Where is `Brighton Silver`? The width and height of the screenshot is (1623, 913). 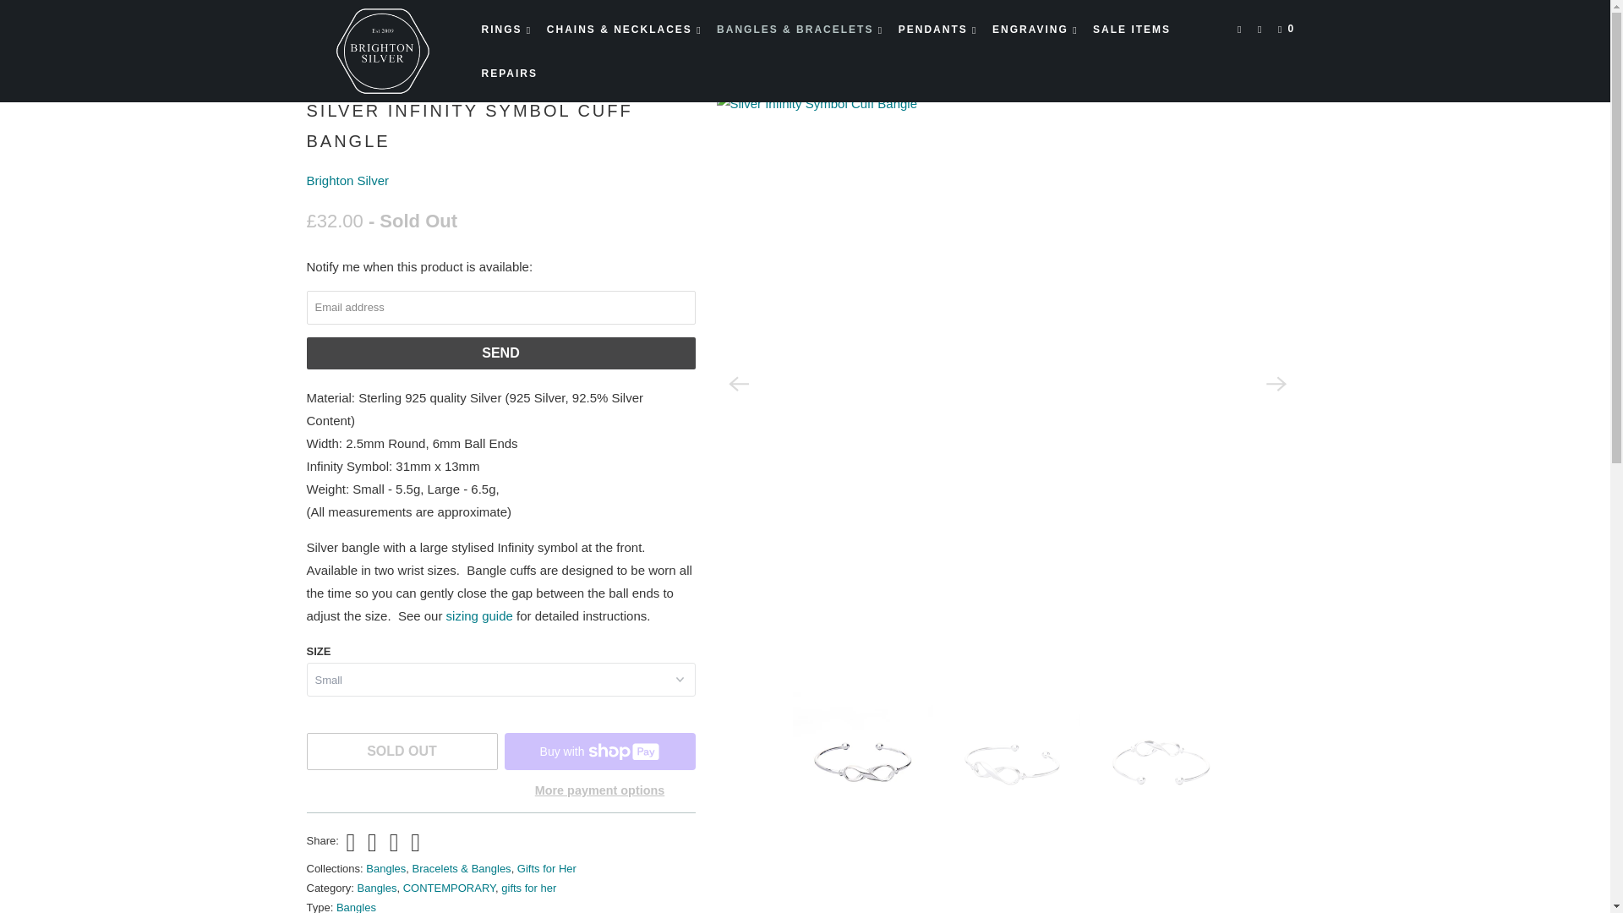
Brighton Silver is located at coordinates (382, 51).